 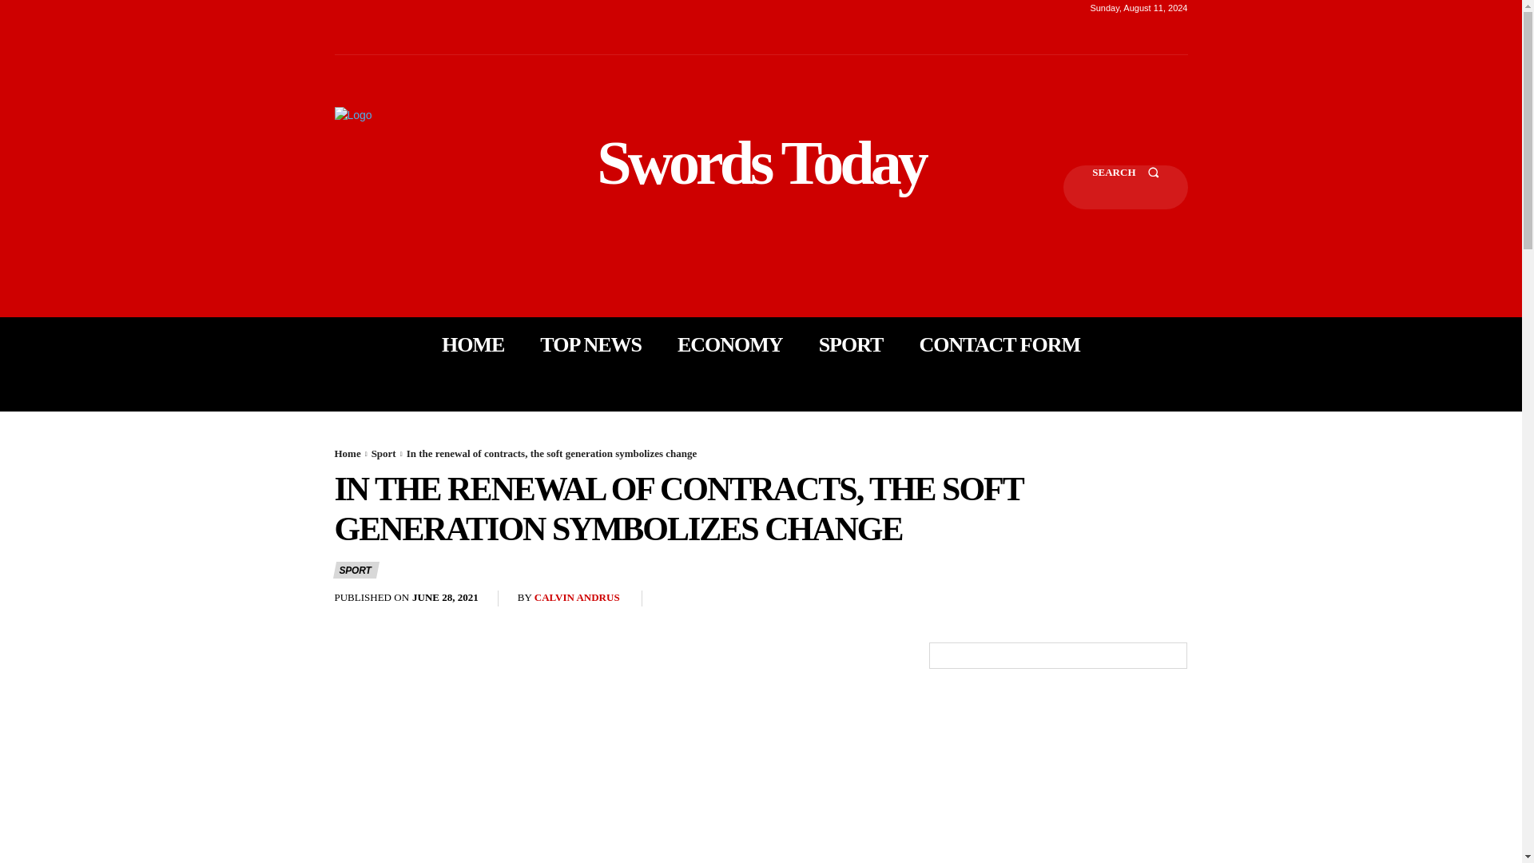 I want to click on Swords Today, so click(x=761, y=163).